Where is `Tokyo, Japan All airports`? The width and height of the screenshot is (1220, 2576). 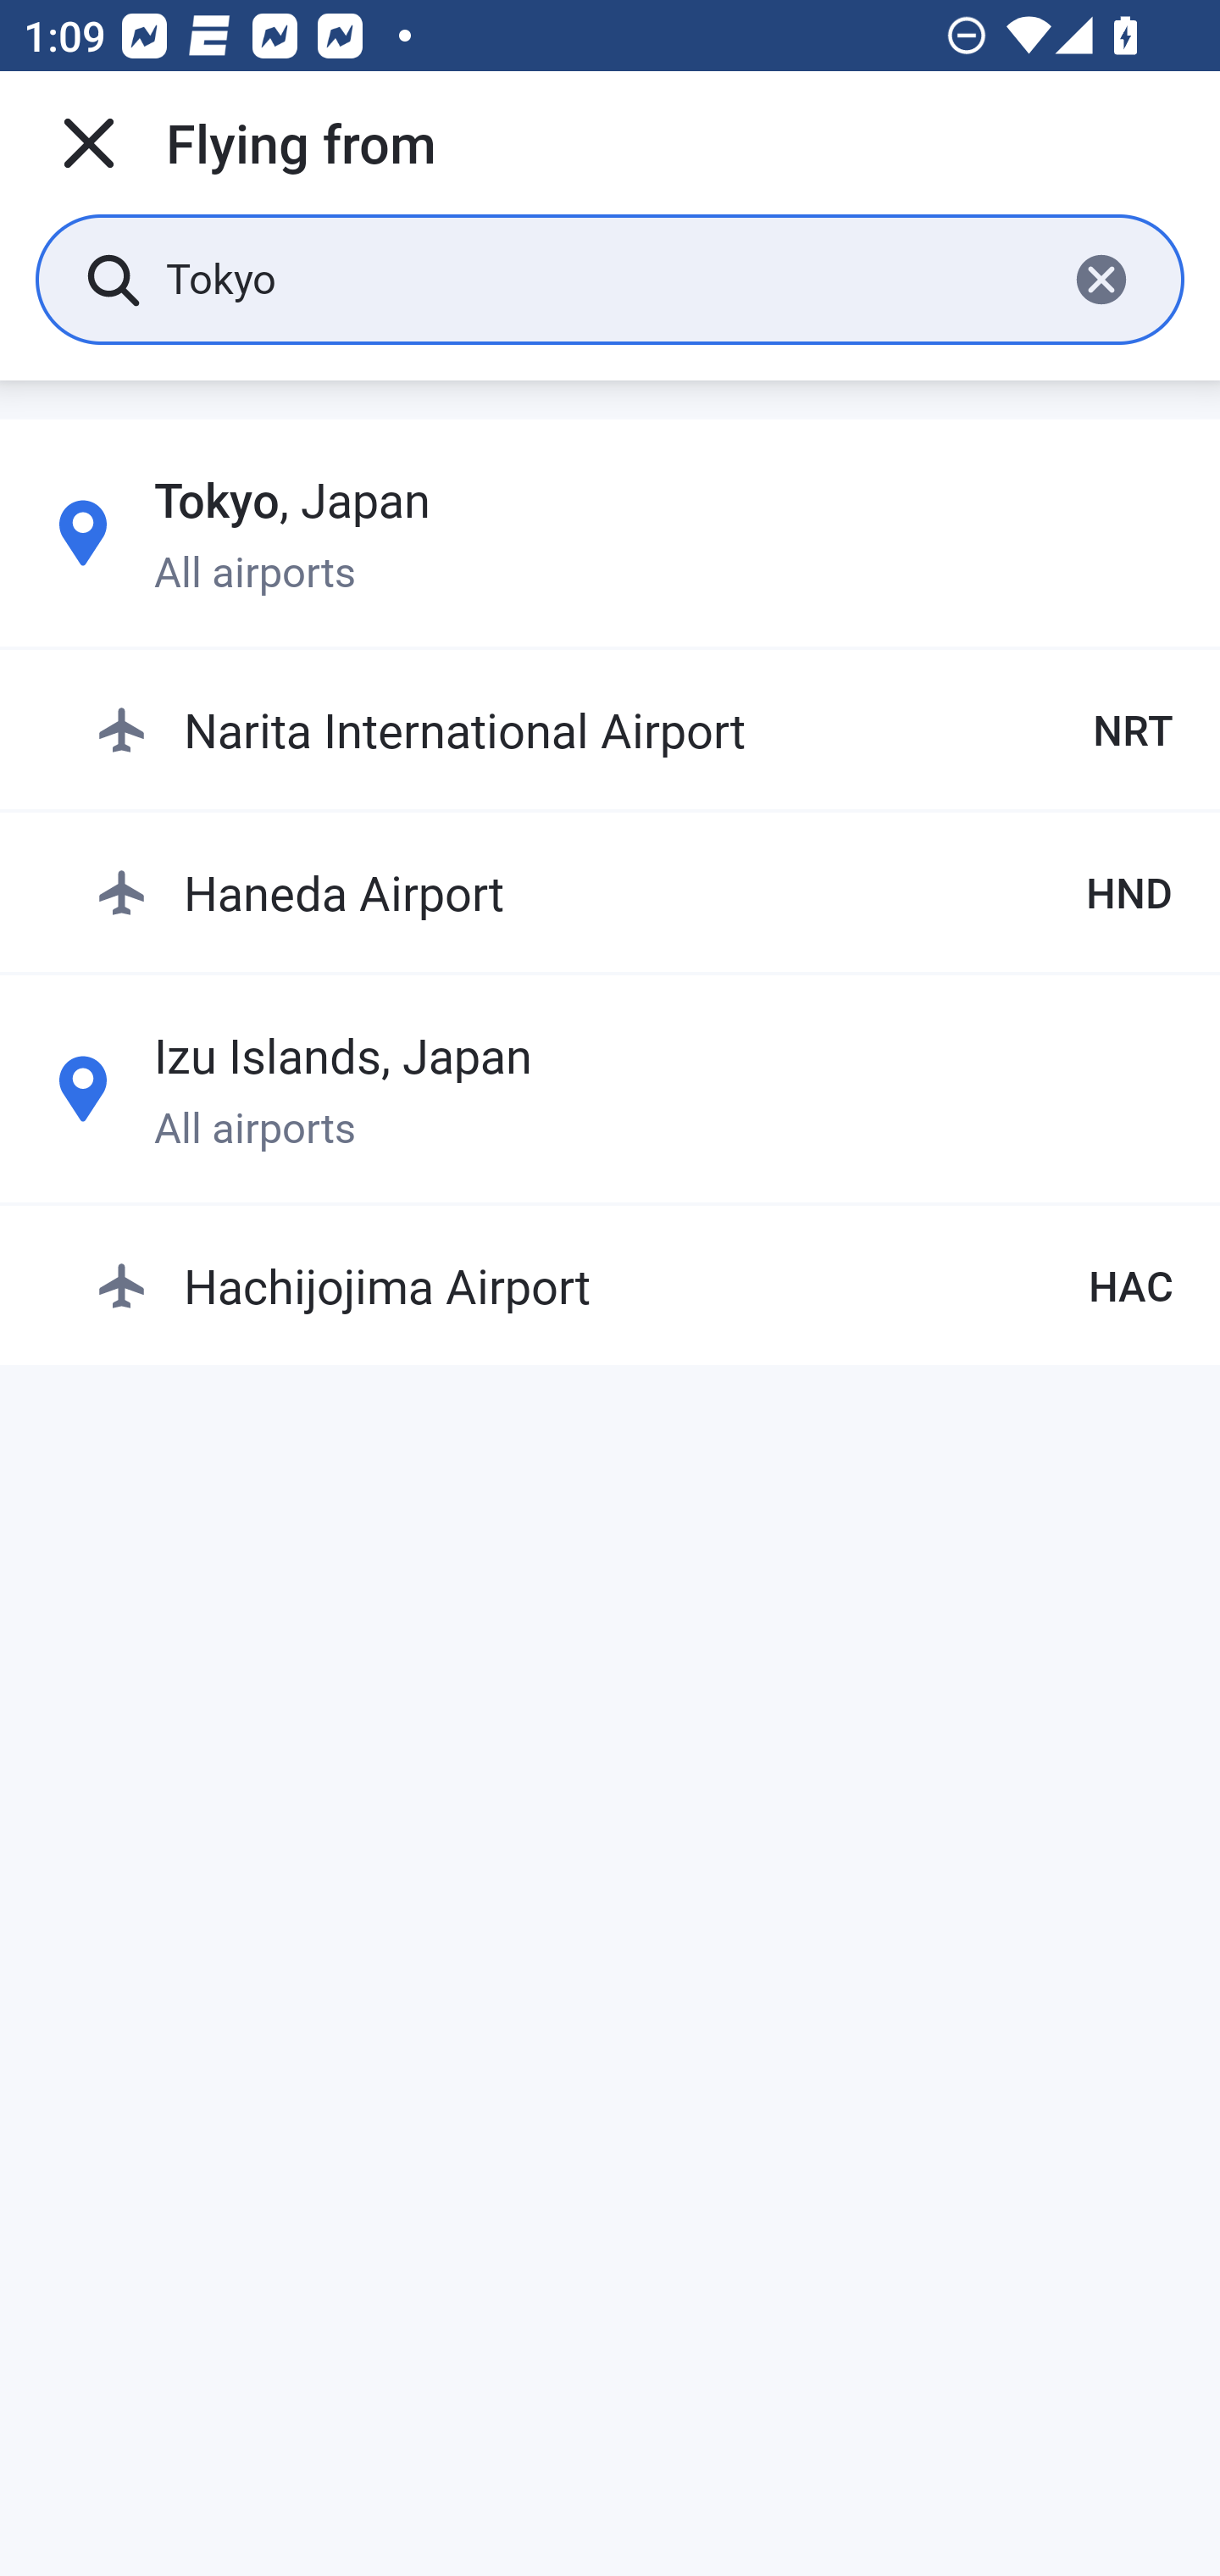
Tokyo, Japan All airports is located at coordinates (610, 533).